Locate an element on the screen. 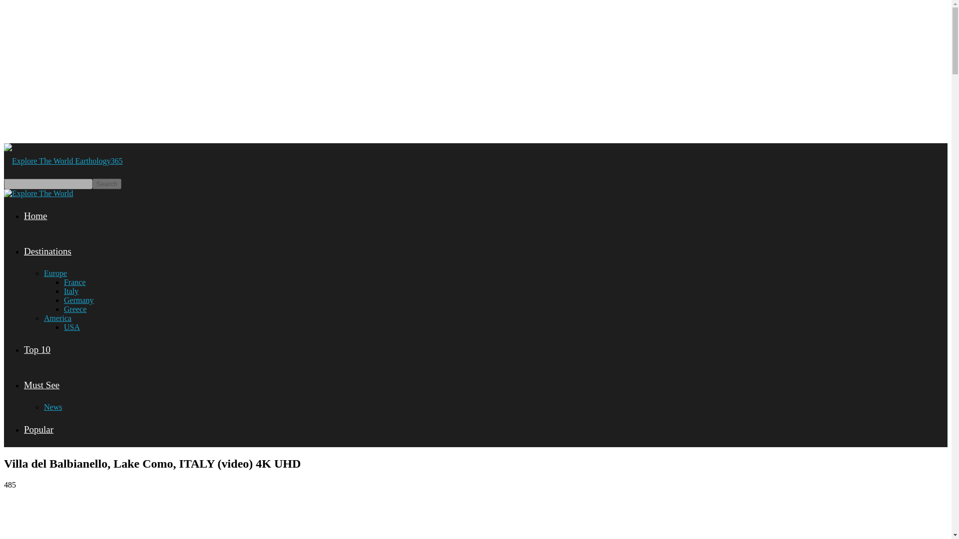 This screenshot has width=959, height=539. Magical Earth is located at coordinates (38, 161).